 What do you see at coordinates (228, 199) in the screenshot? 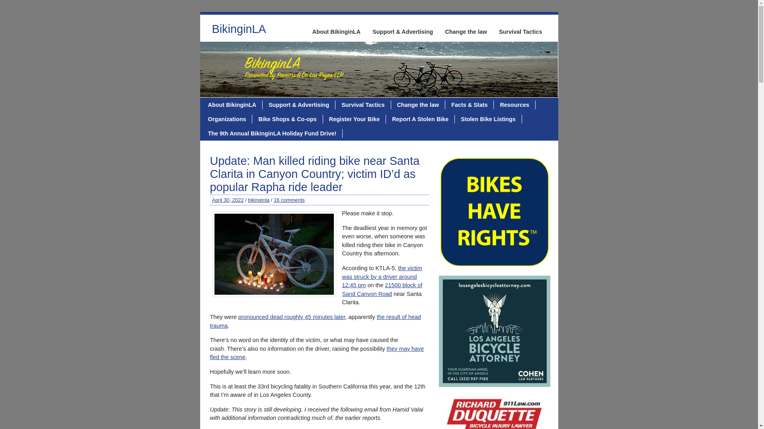
I see `April 30, 2022` at bounding box center [228, 199].